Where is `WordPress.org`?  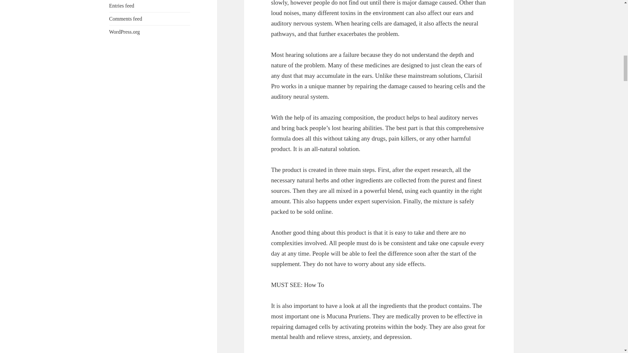 WordPress.org is located at coordinates (125, 31).